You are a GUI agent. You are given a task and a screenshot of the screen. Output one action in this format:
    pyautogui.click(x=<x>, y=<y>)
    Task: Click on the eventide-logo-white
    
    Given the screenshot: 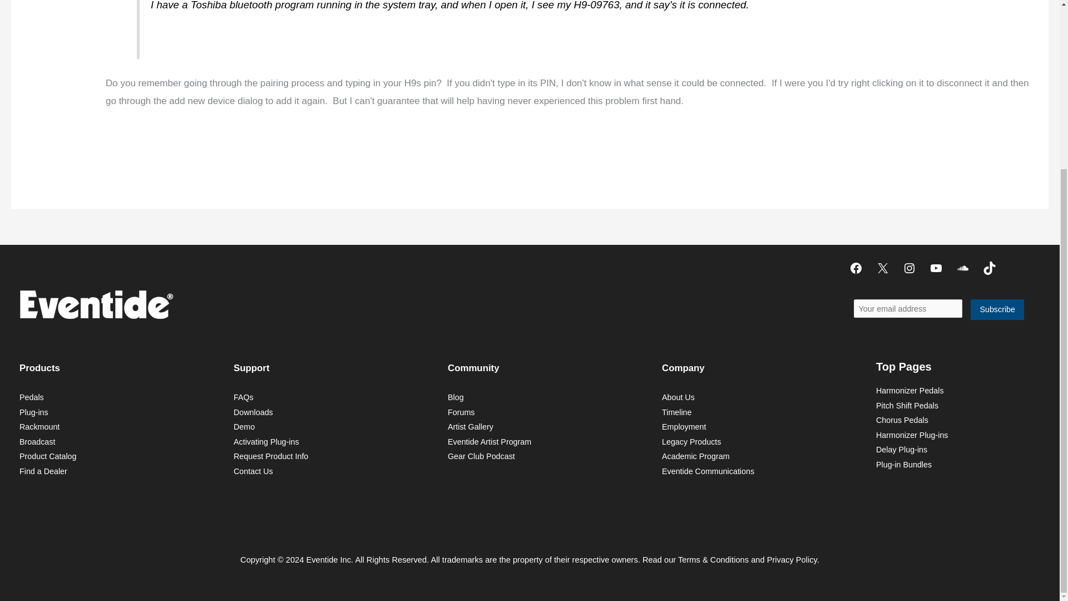 What is the action you would take?
    pyautogui.click(x=96, y=304)
    